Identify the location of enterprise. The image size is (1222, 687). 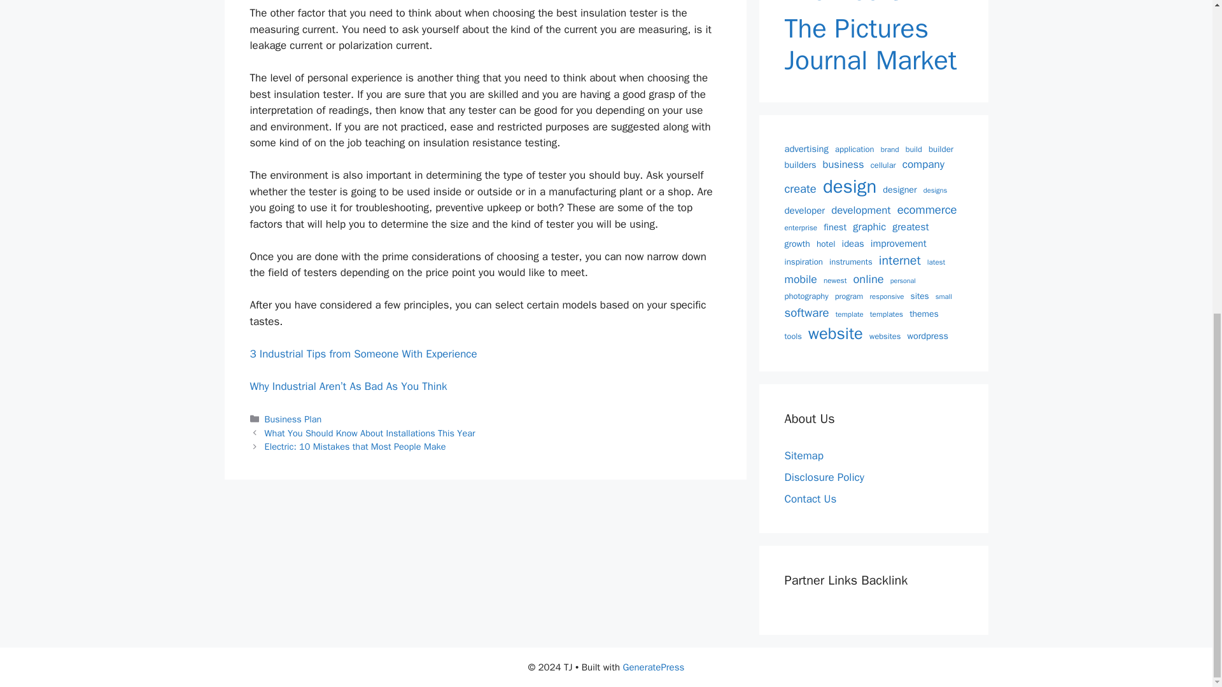
(801, 228).